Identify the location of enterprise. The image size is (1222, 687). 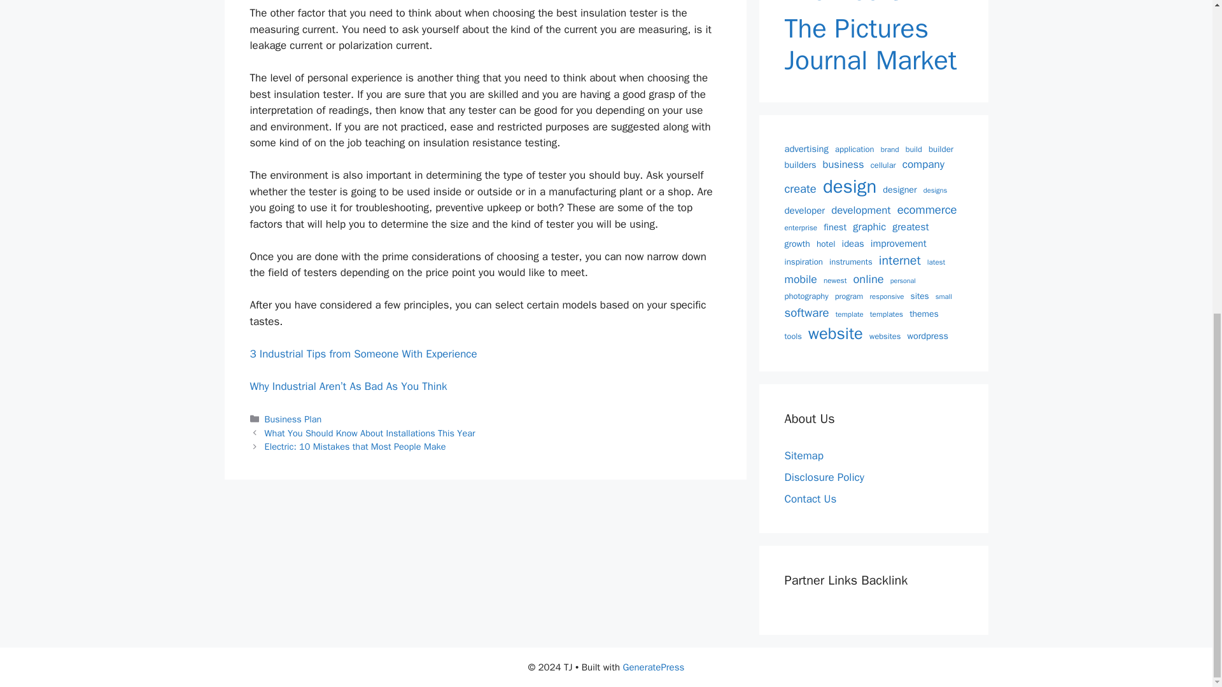
(801, 228).